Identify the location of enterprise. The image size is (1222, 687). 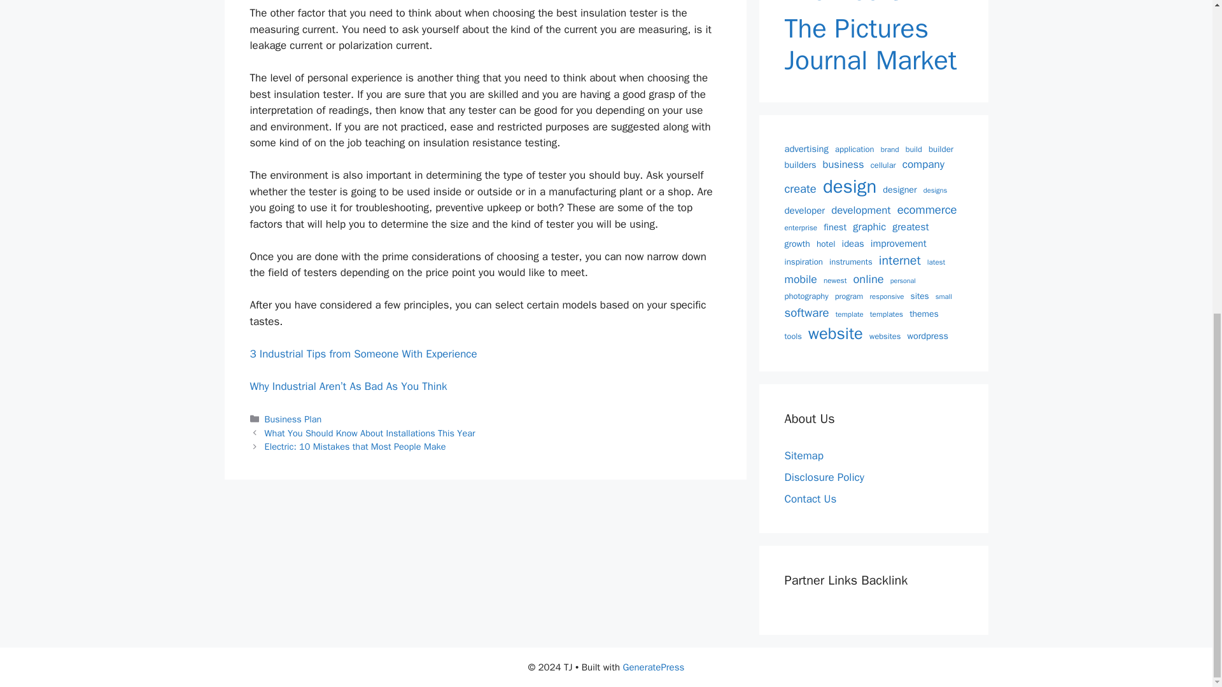
(801, 228).